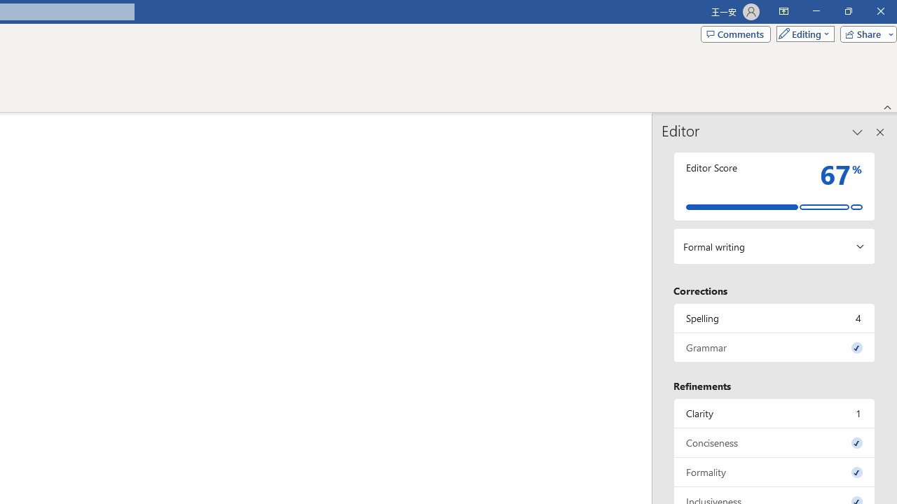 This screenshot has width=897, height=504. What do you see at coordinates (774, 186) in the screenshot?
I see `Editor Score 67%` at bounding box center [774, 186].